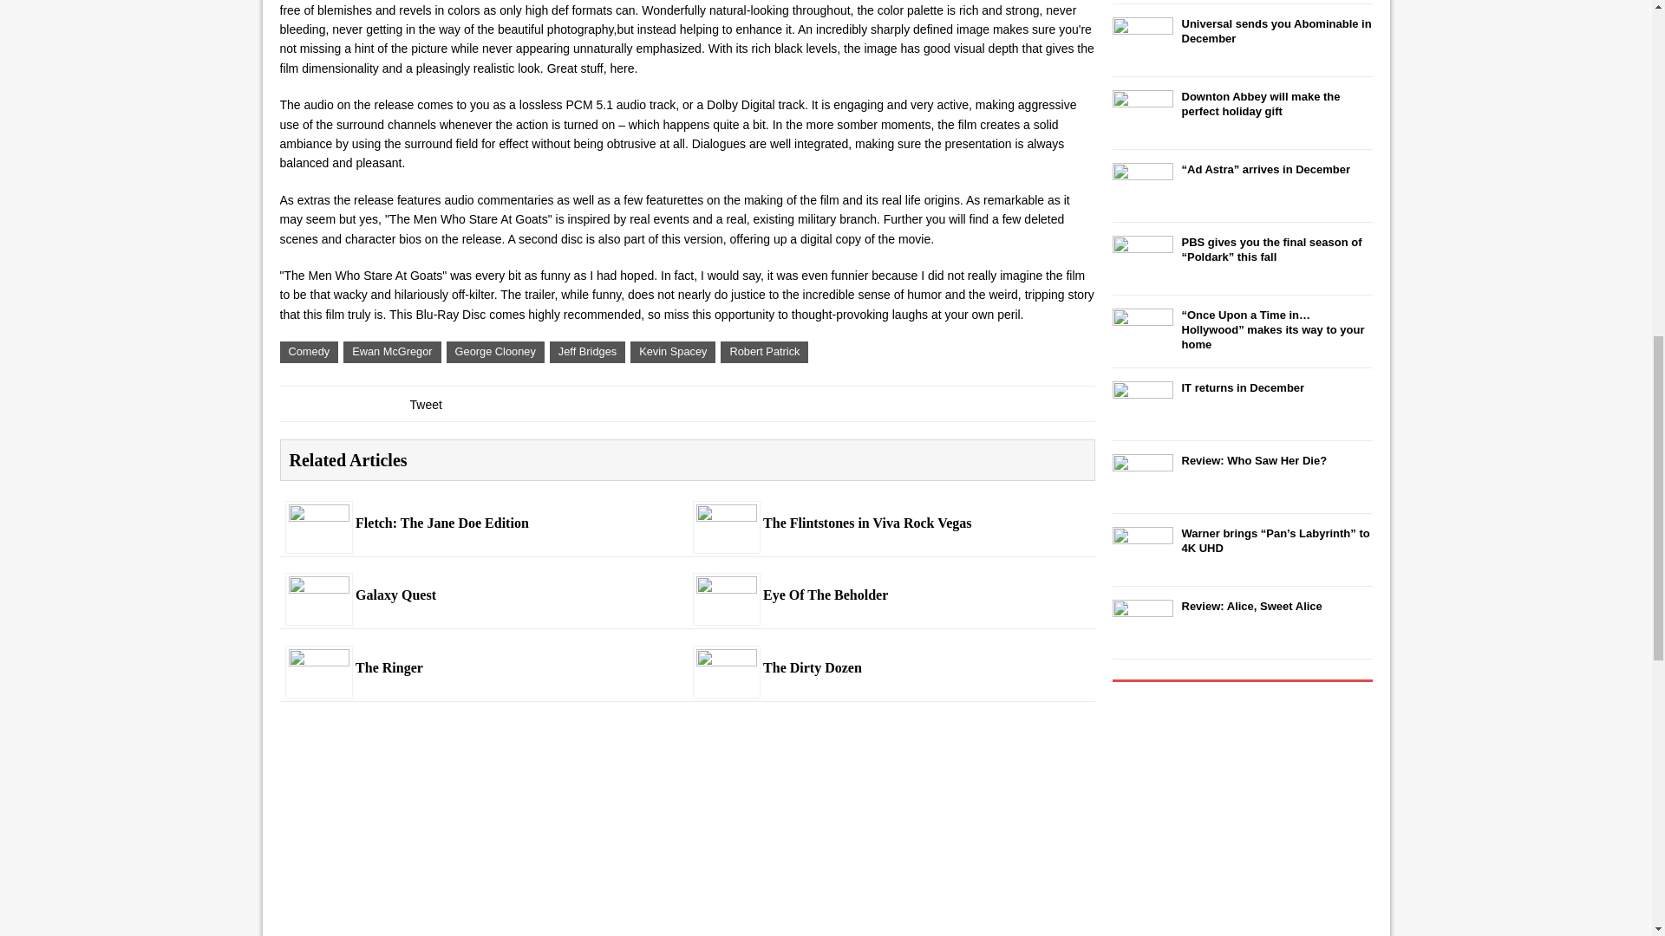  What do you see at coordinates (392, 352) in the screenshot?
I see `Ewan McGregor` at bounding box center [392, 352].